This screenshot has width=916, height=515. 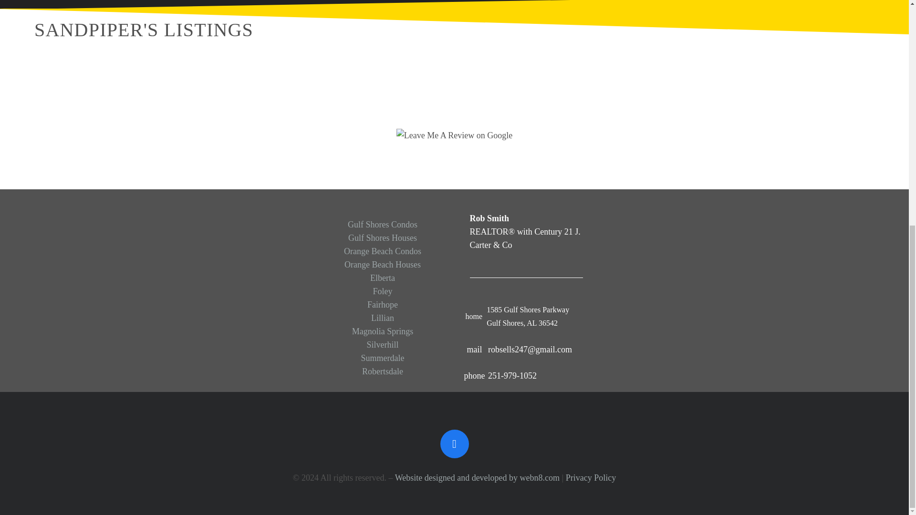 I want to click on 251-979-1052, so click(x=512, y=376).